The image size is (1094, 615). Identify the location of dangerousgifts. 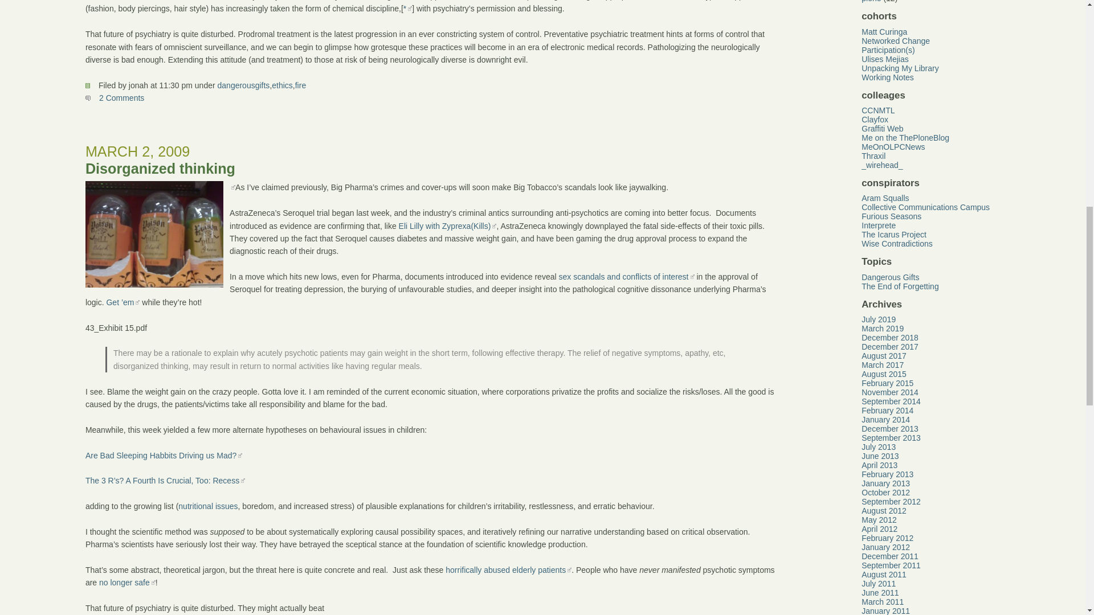
(244, 85).